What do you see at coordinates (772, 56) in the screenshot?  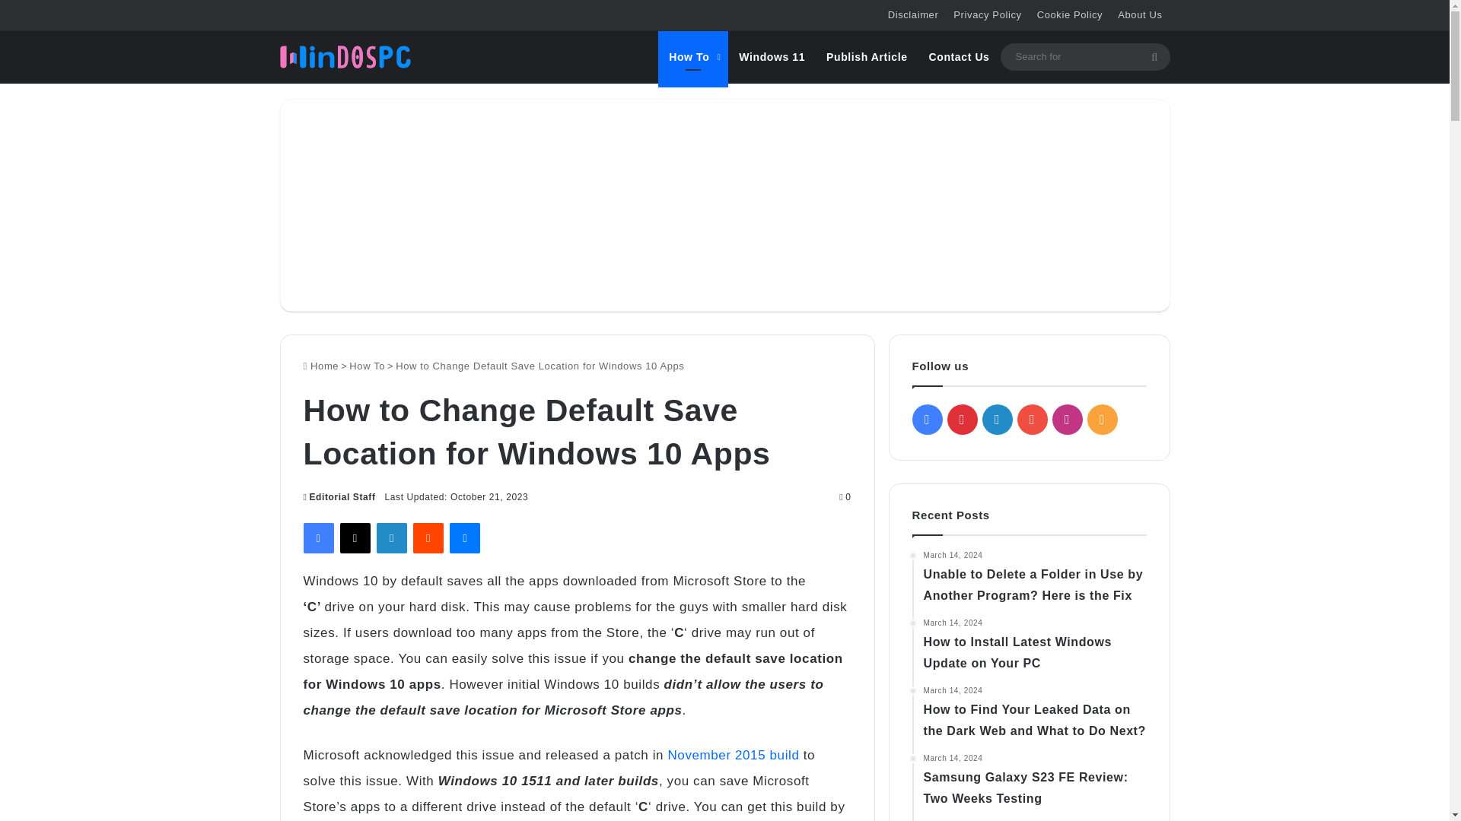 I see `Windows 11` at bounding box center [772, 56].